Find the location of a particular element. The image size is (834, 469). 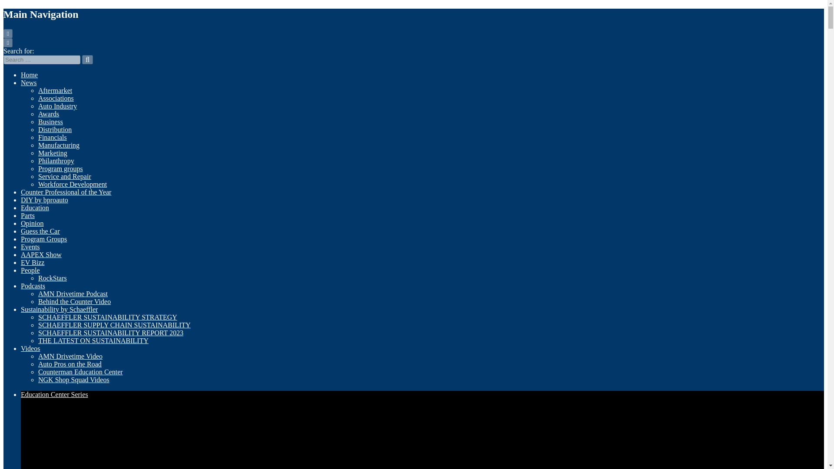

Behind the Counter Video is located at coordinates (75, 301).